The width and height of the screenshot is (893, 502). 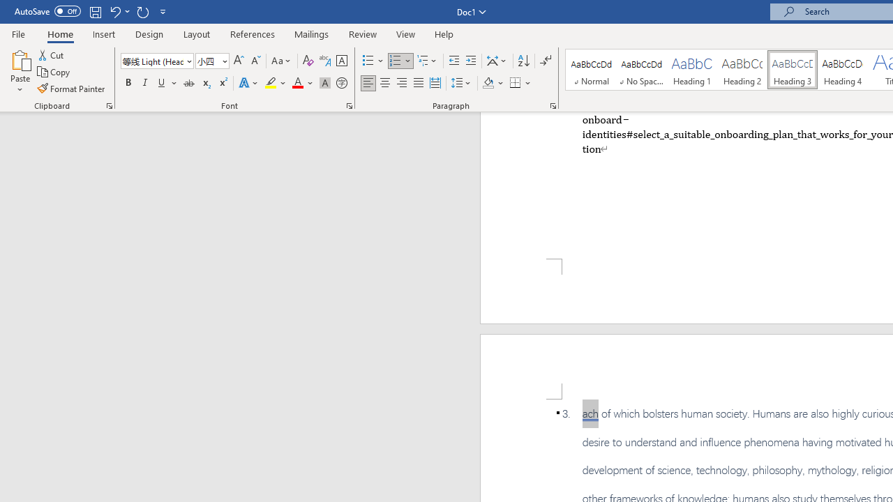 What do you see at coordinates (255, 61) in the screenshot?
I see `Shrink Font` at bounding box center [255, 61].